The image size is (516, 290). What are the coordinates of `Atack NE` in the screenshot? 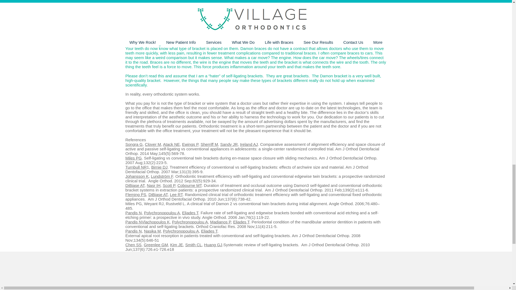 It's located at (171, 144).